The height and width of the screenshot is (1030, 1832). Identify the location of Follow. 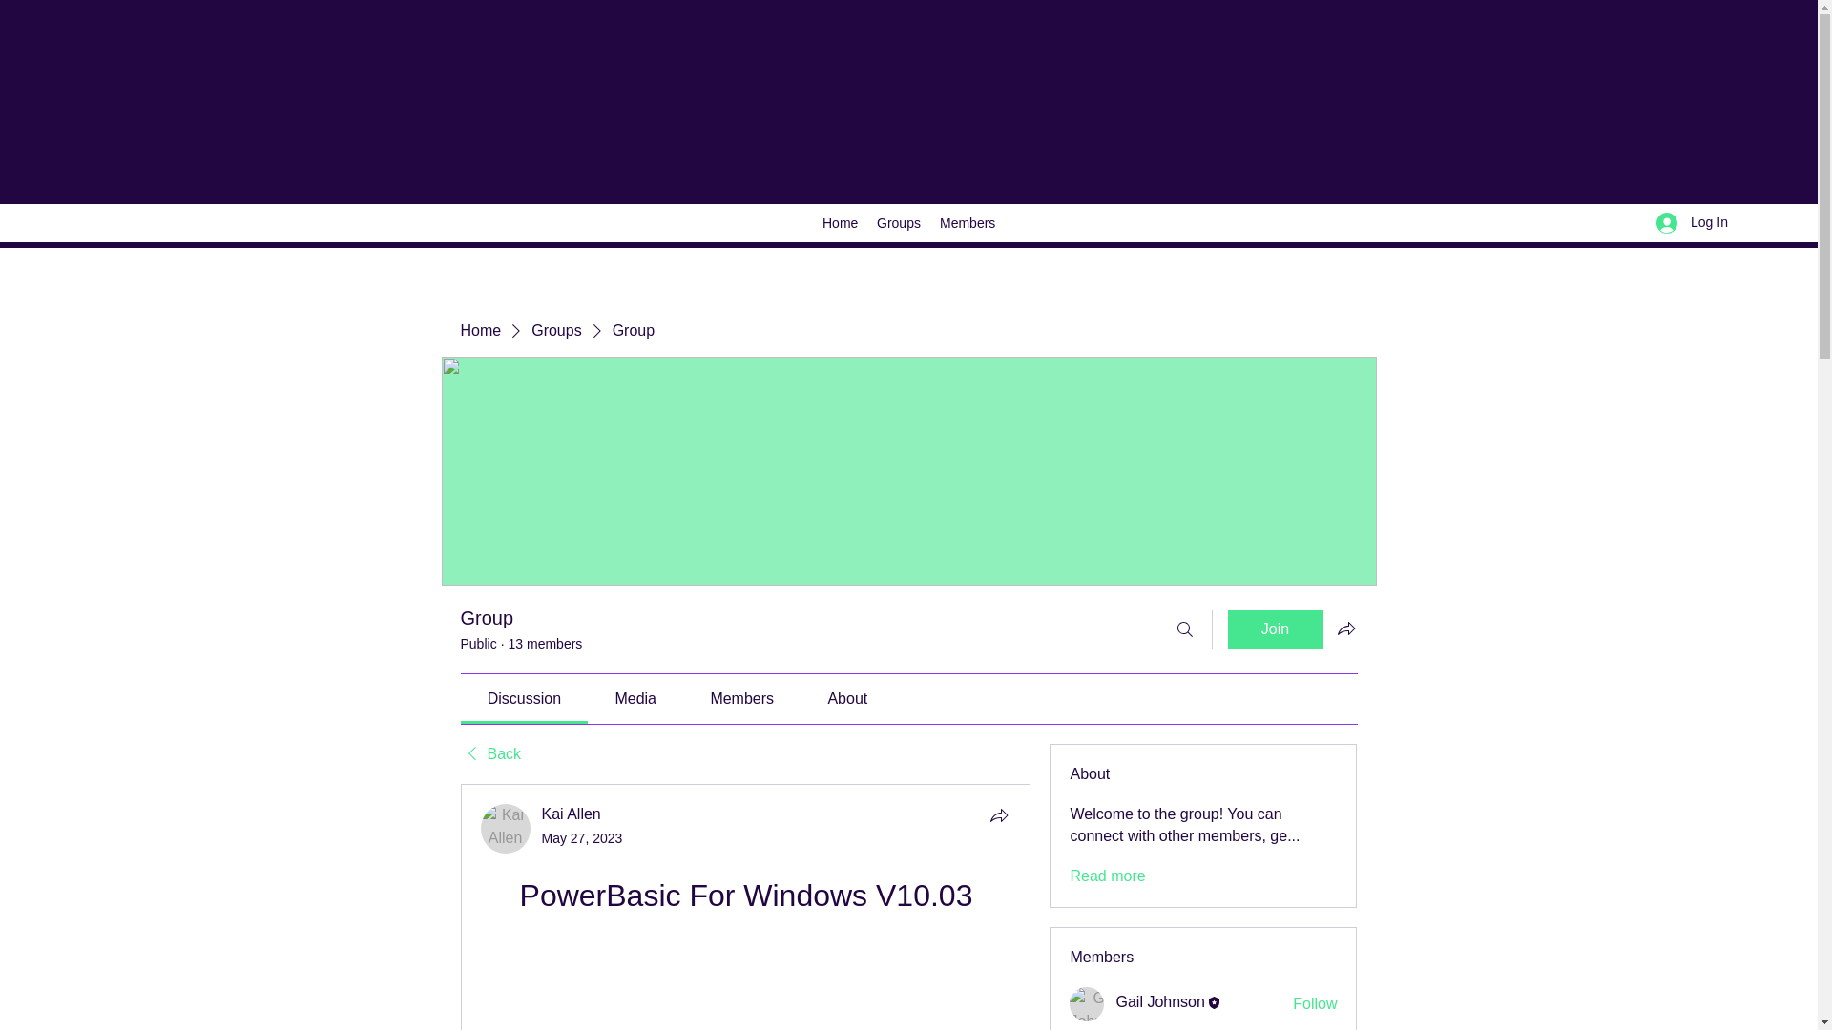
(1315, 1003).